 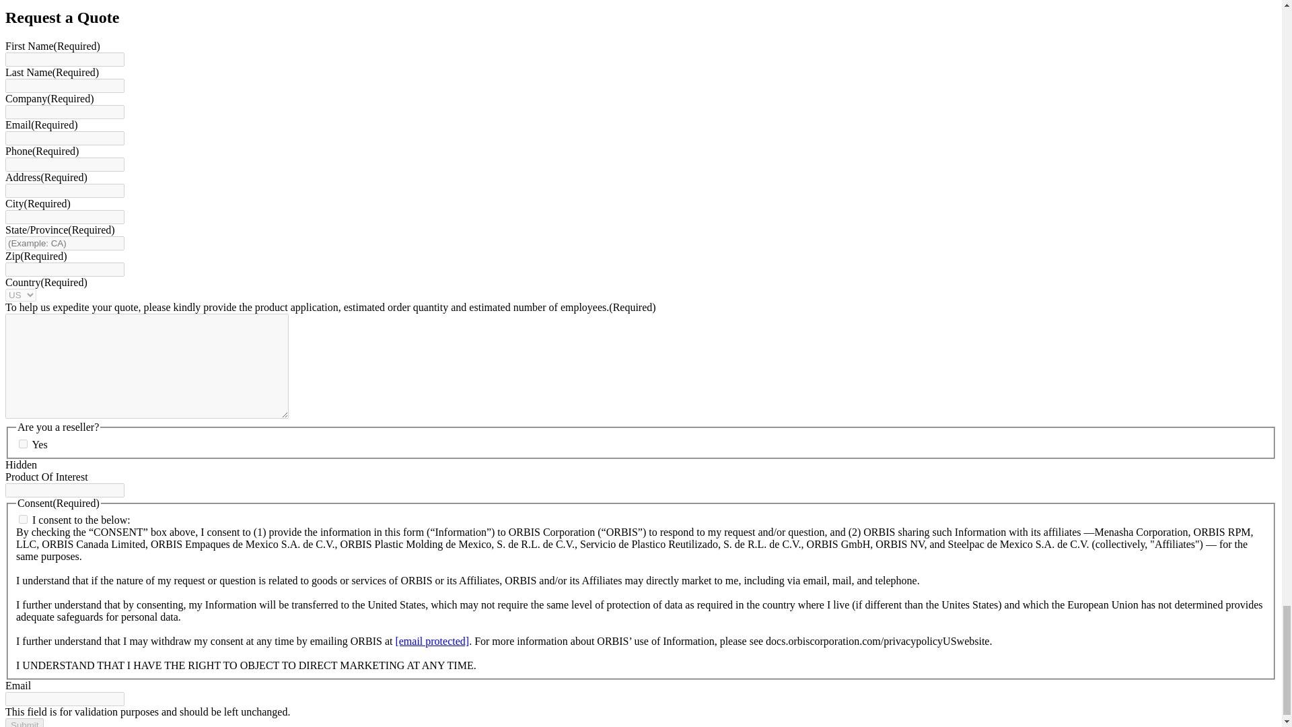 I want to click on 1, so click(x=23, y=518).